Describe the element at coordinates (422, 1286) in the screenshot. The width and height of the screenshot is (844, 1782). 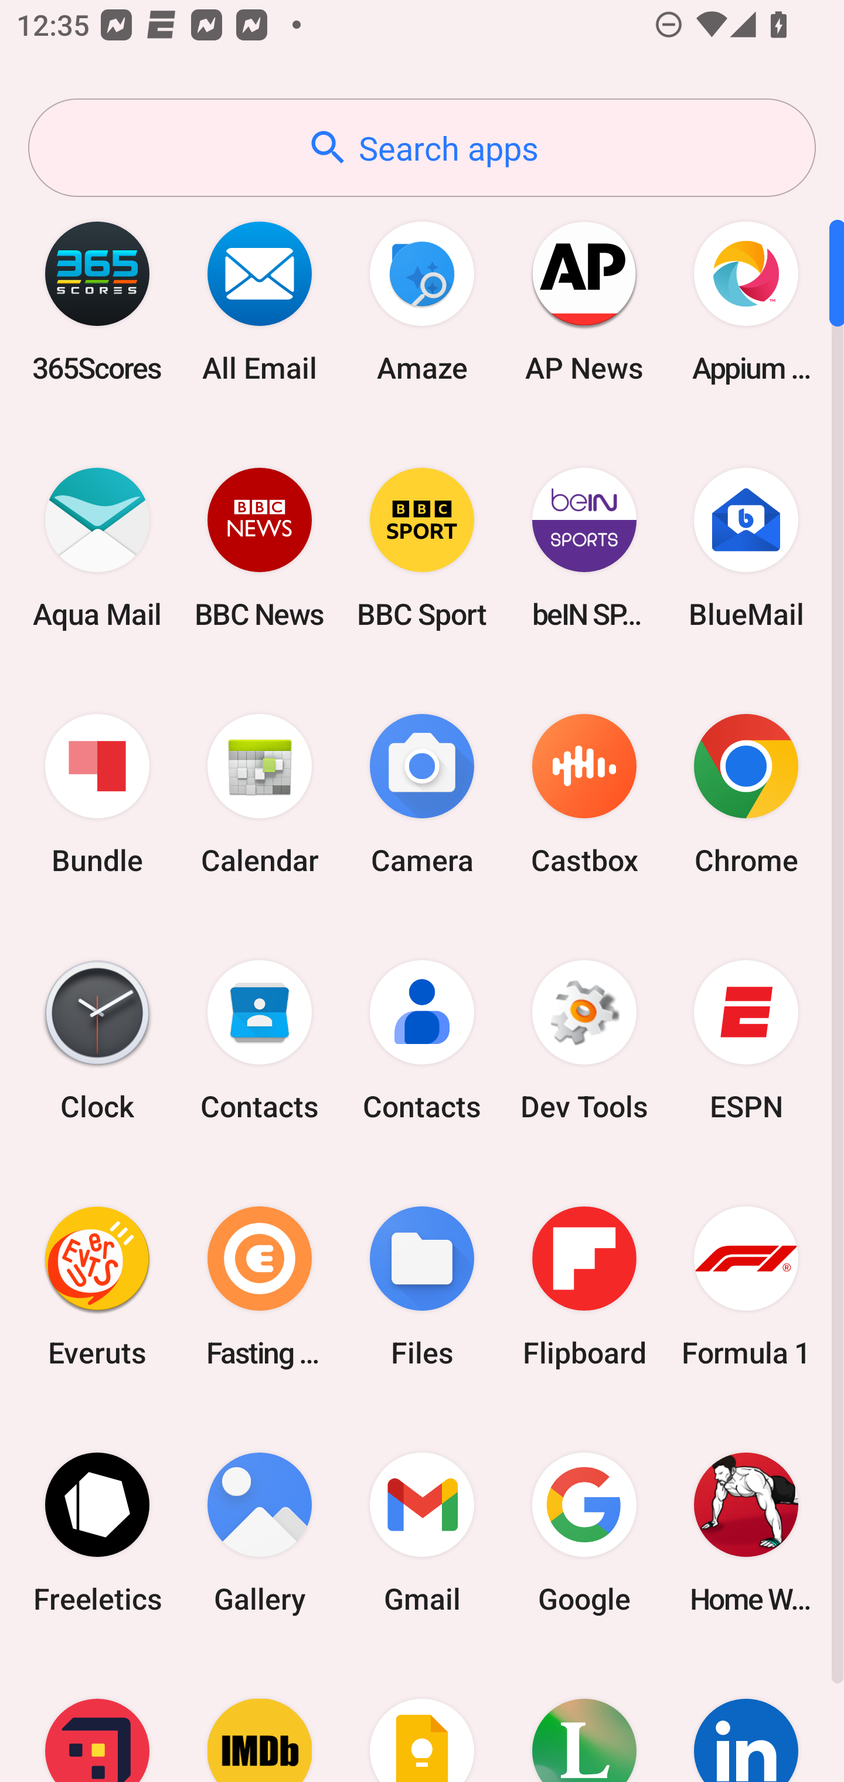
I see `Files` at that location.